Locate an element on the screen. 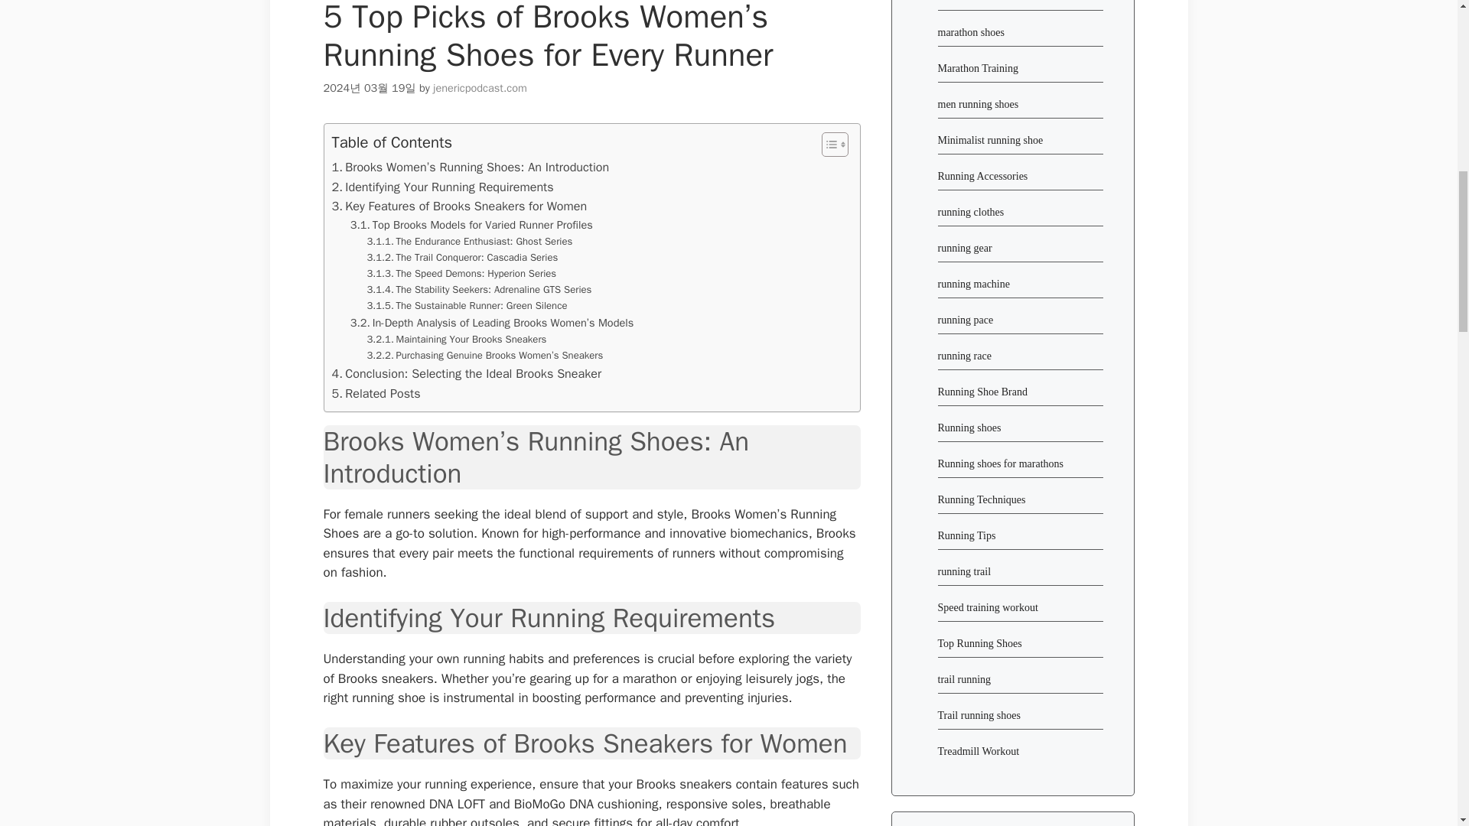  Related Posts is located at coordinates (376, 394).